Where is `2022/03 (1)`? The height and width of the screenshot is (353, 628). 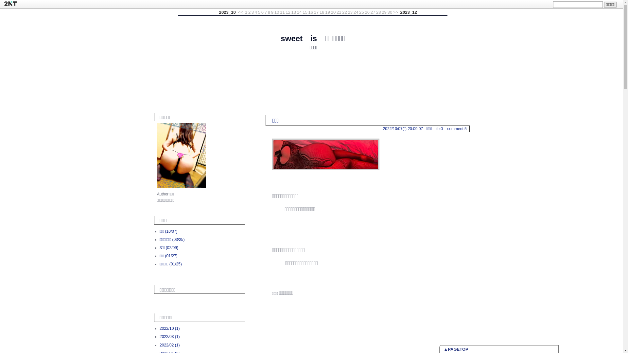
2022/03 (1) is located at coordinates (169, 337).